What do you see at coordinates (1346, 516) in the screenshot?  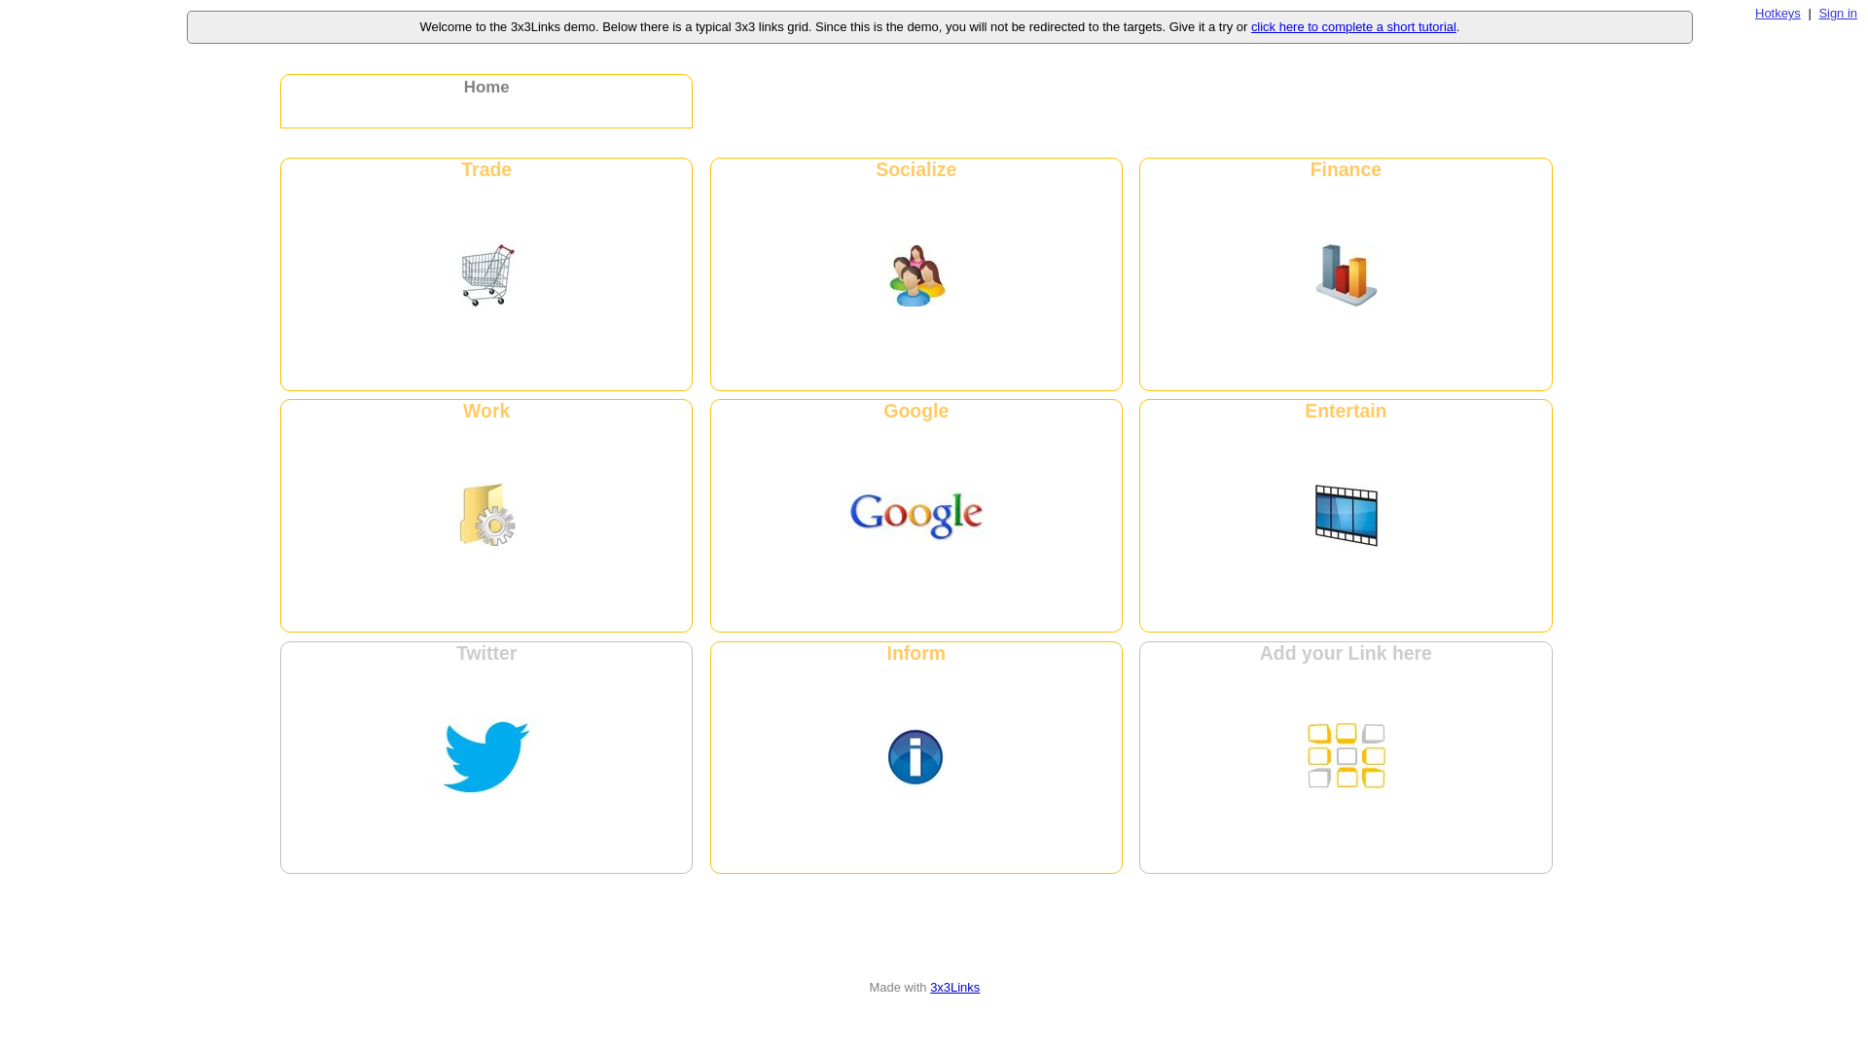 I see `Entertain` at bounding box center [1346, 516].